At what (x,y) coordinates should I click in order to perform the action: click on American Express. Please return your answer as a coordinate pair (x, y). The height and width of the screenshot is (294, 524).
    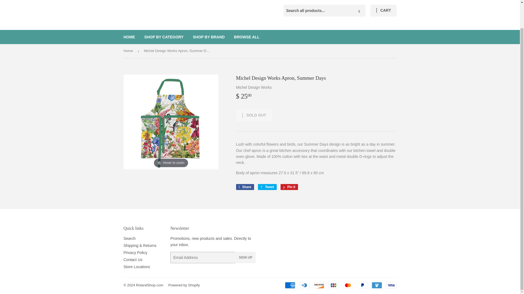
    Looking at the image, I should click on (267, 187).